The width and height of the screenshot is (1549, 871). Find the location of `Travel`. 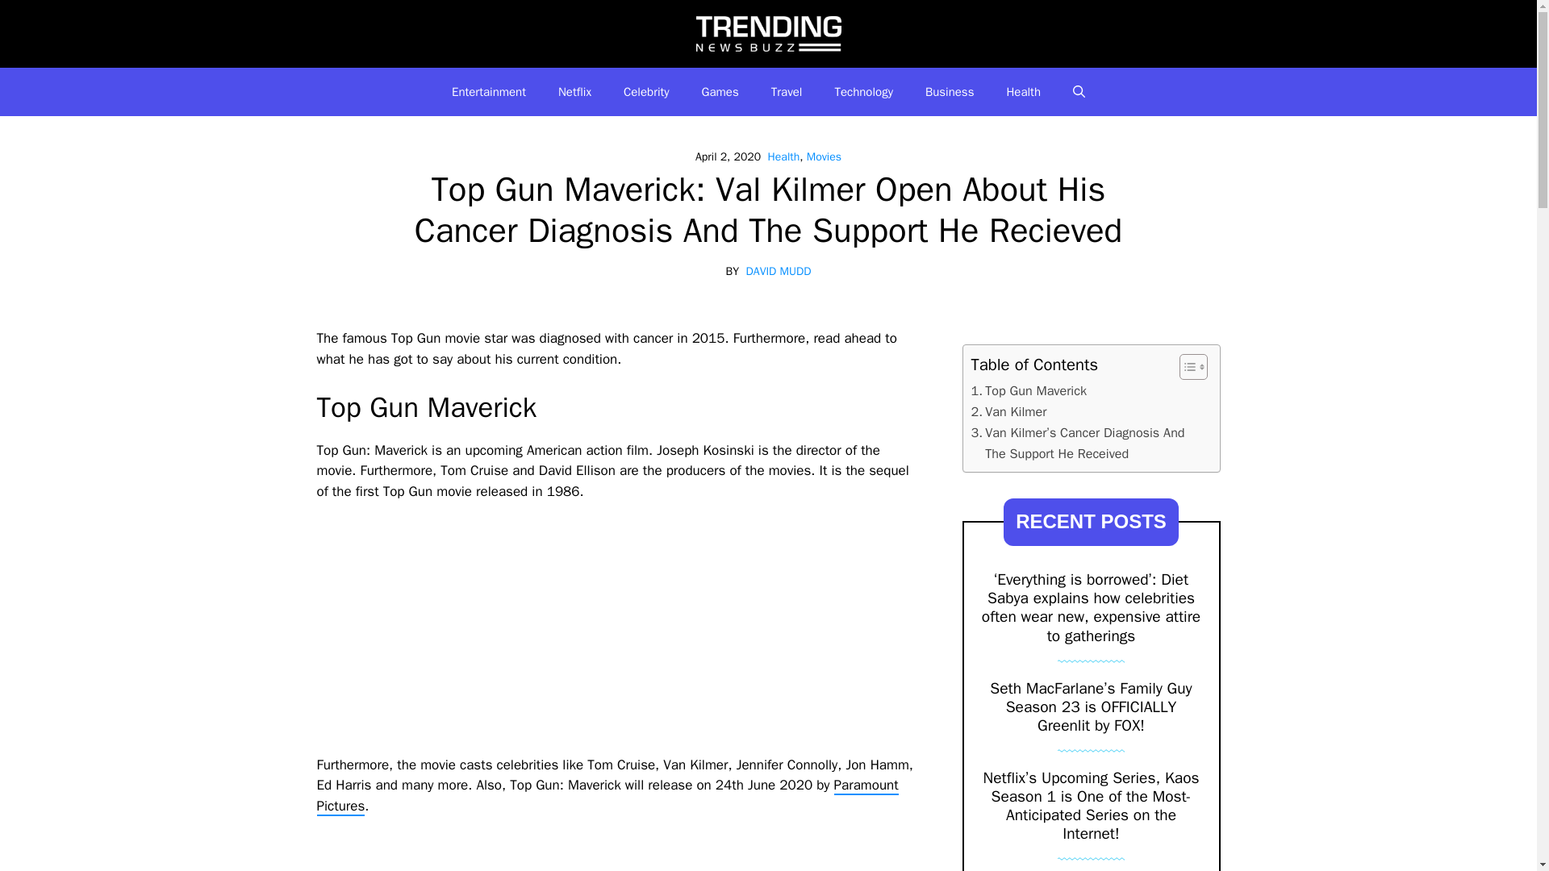

Travel is located at coordinates (787, 92).